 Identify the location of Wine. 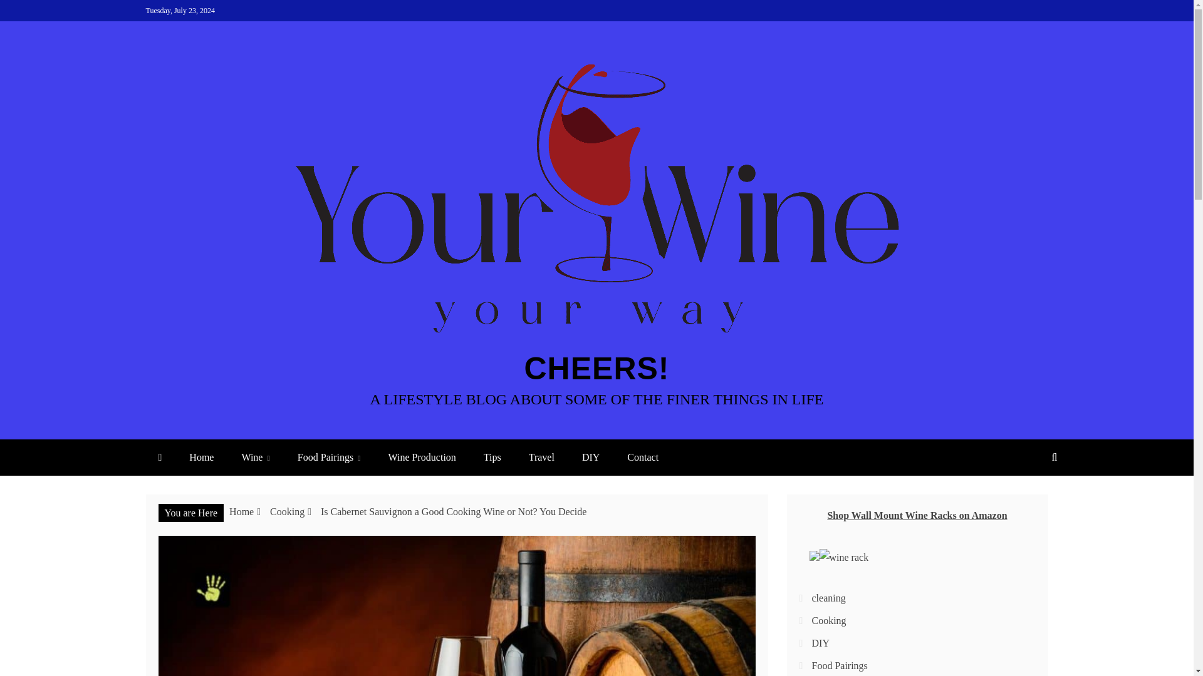
(254, 457).